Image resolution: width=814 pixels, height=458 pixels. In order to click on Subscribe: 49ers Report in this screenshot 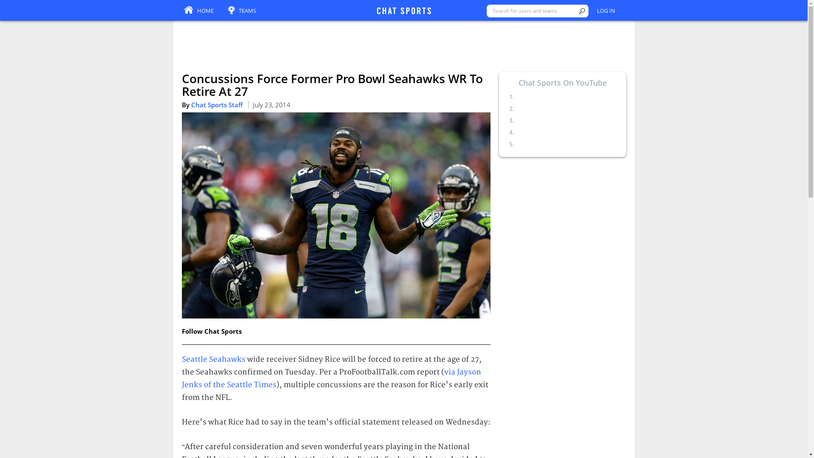, I will do `click(549, 132)`.